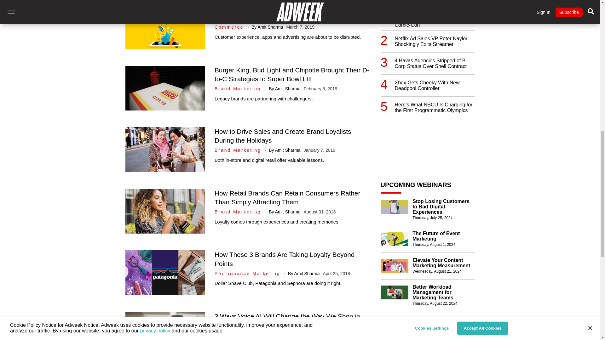 The image size is (605, 340). What do you see at coordinates (288, 150) in the screenshot?
I see `Amit Sharma` at bounding box center [288, 150].